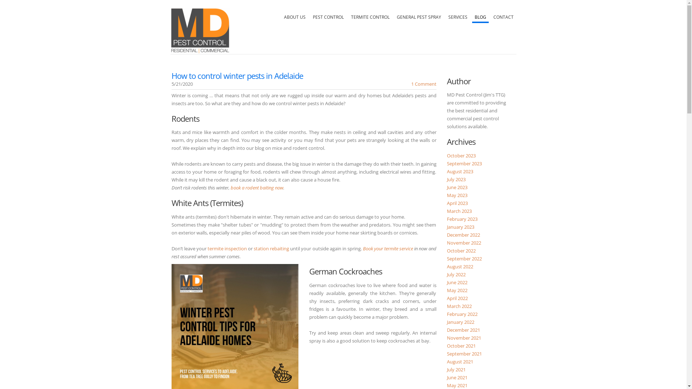 The height and width of the screenshot is (389, 692). I want to click on How to control winter pests in Adelaide, so click(237, 76).